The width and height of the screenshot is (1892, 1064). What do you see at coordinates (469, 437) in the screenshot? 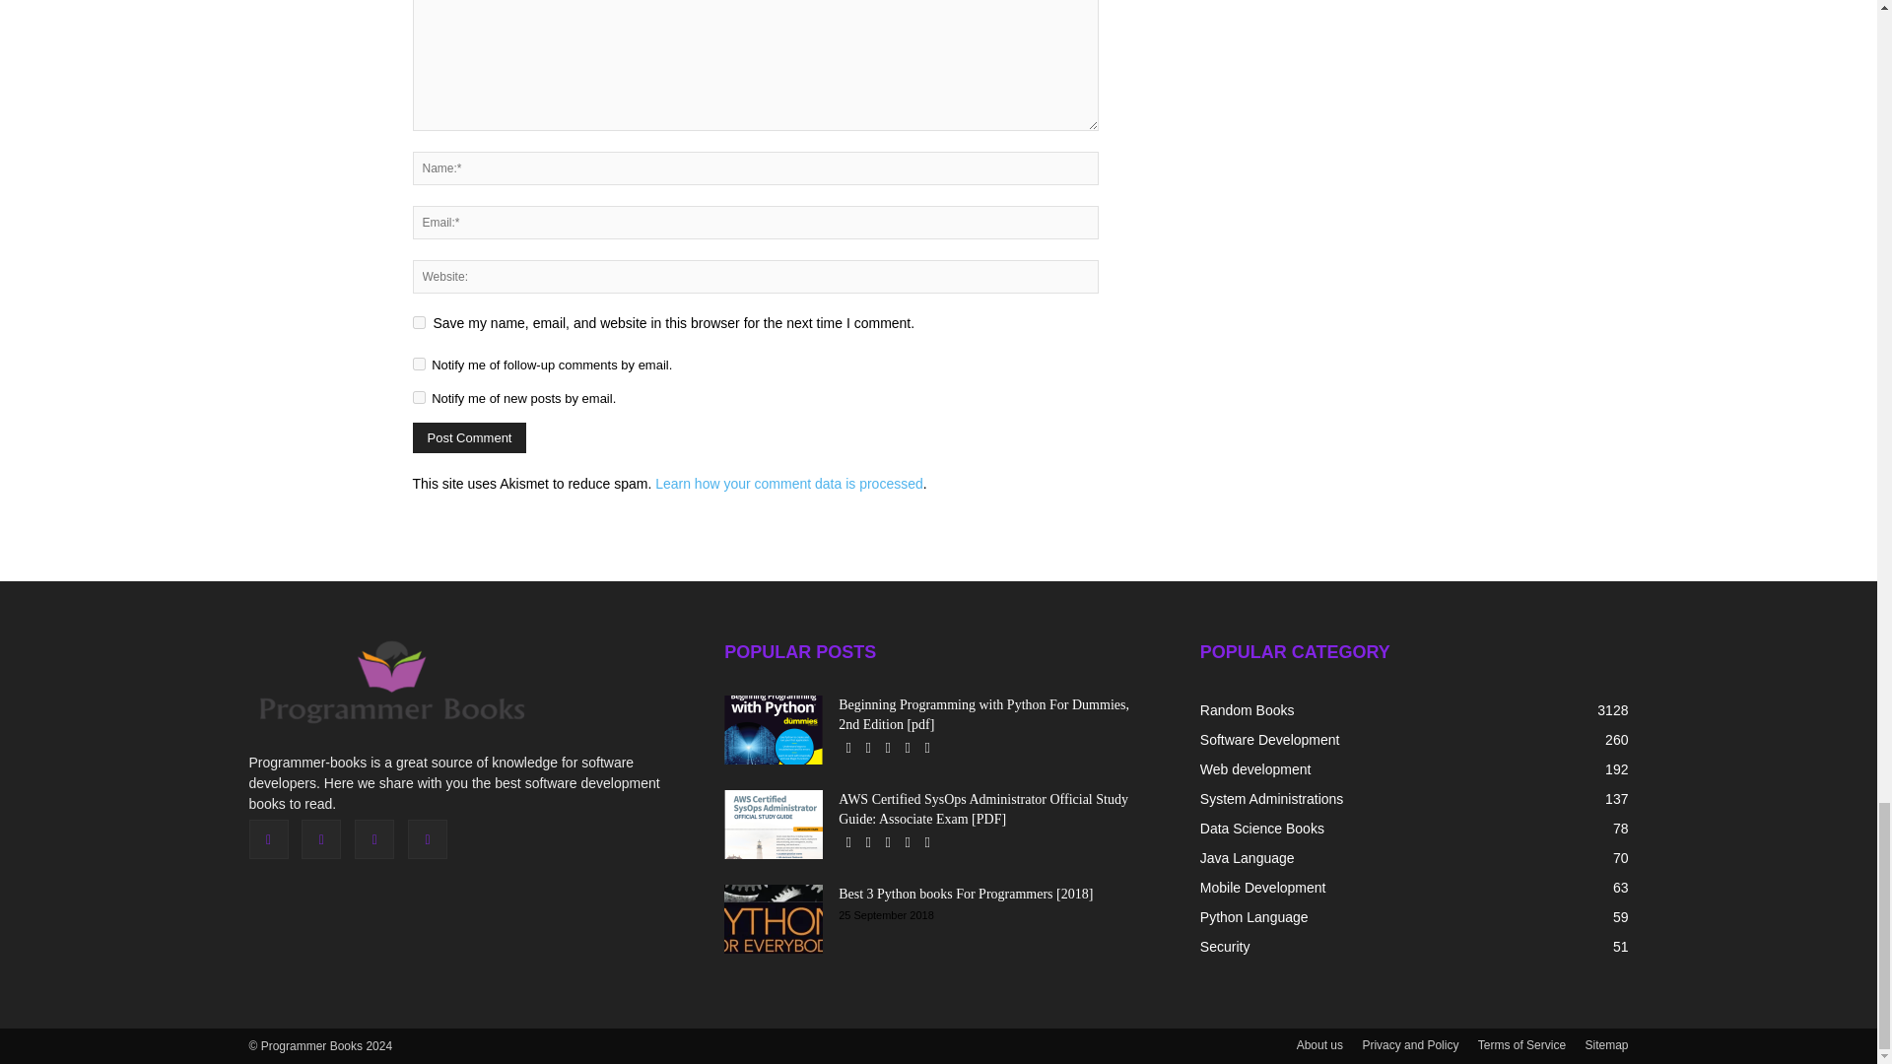
I see `Post Comment` at bounding box center [469, 437].